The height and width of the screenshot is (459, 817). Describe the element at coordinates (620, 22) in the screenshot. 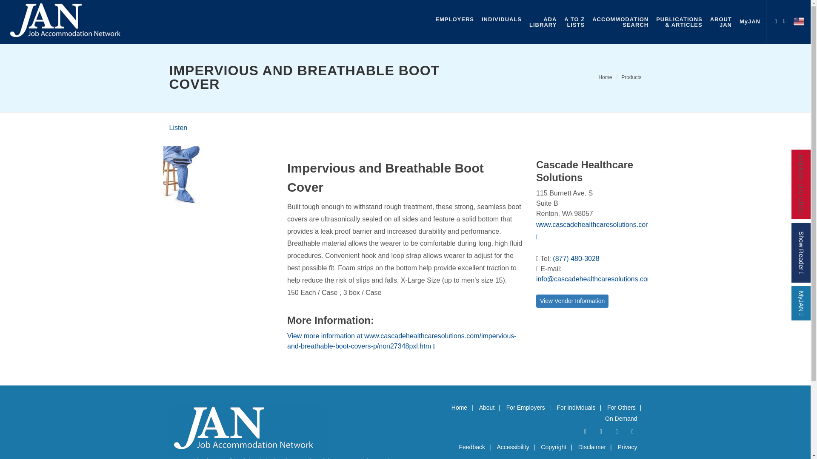

I see `Open Menu` at that location.